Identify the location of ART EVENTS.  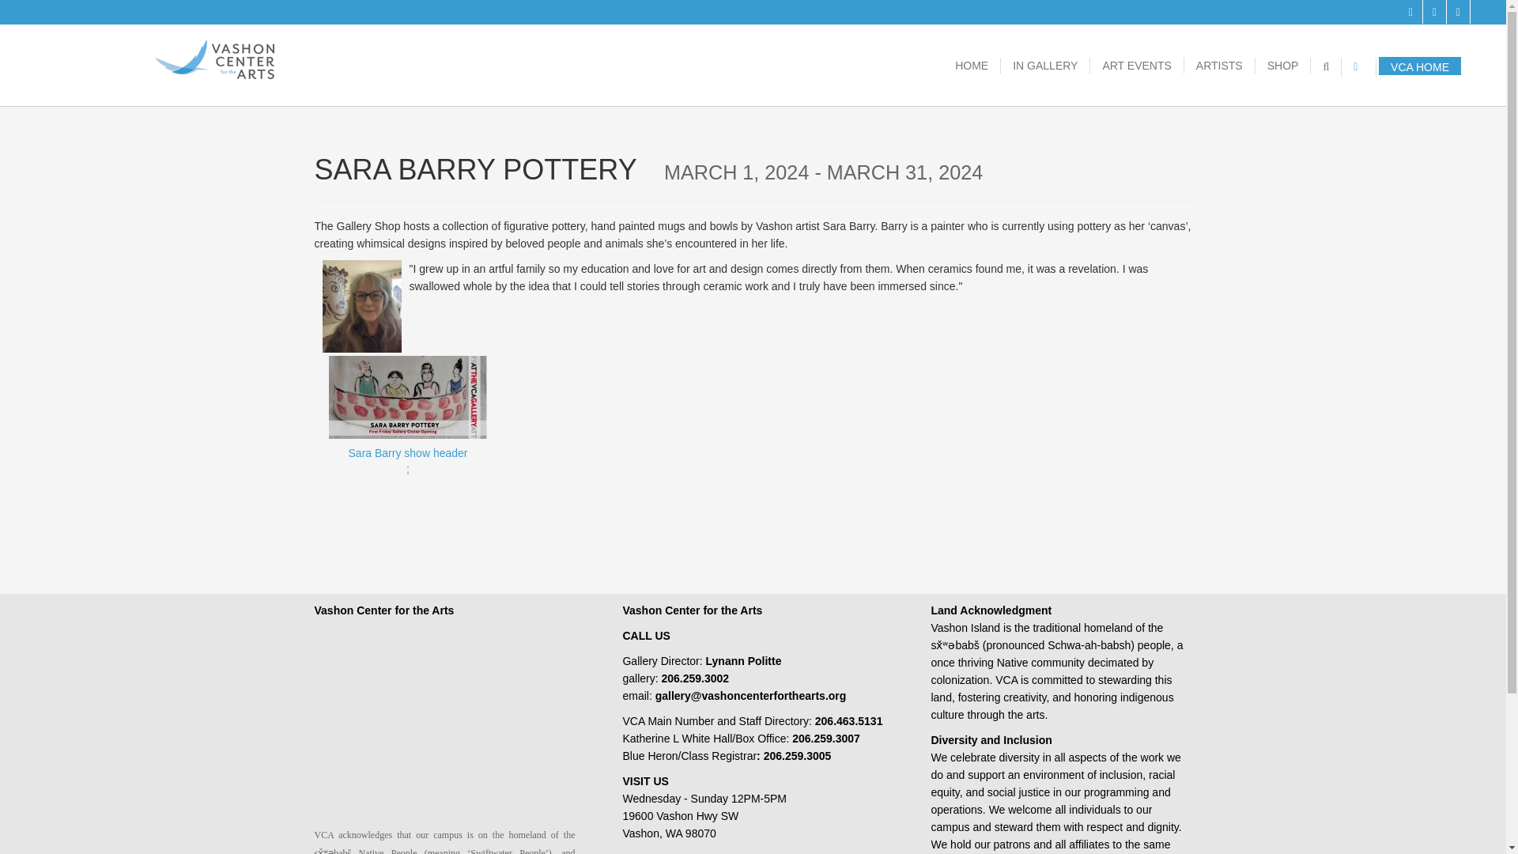
(971, 65).